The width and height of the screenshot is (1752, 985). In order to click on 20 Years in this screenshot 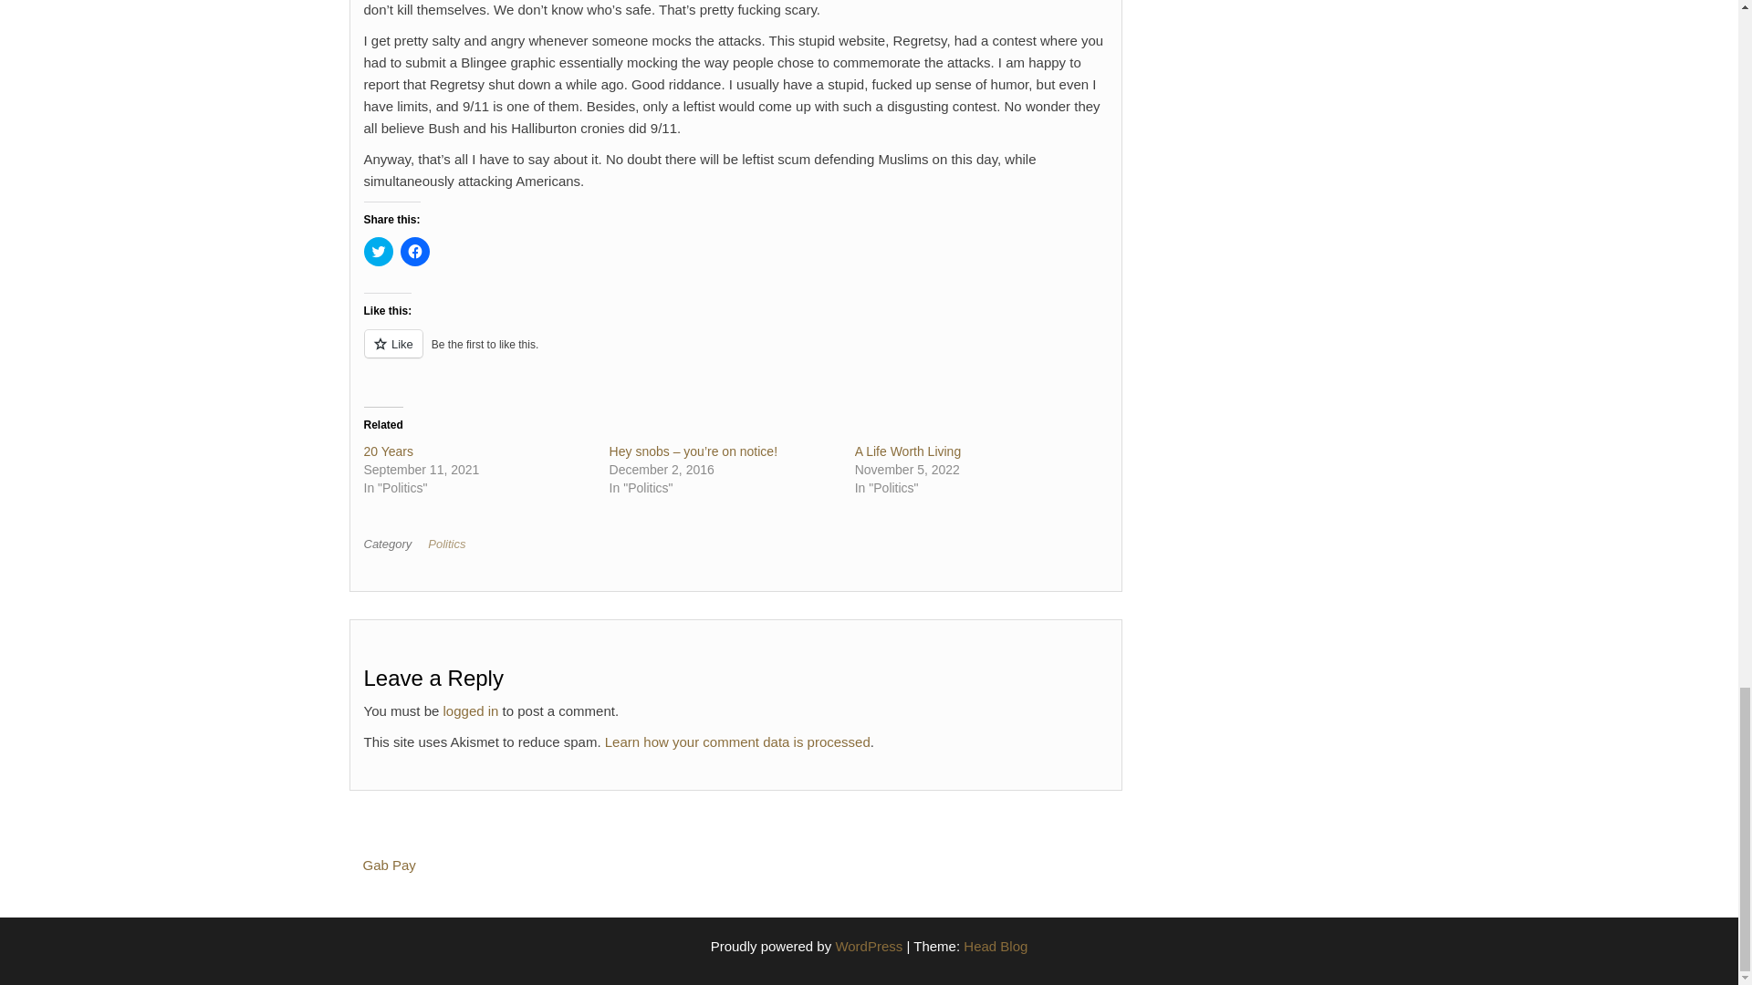, I will do `click(388, 451)`.